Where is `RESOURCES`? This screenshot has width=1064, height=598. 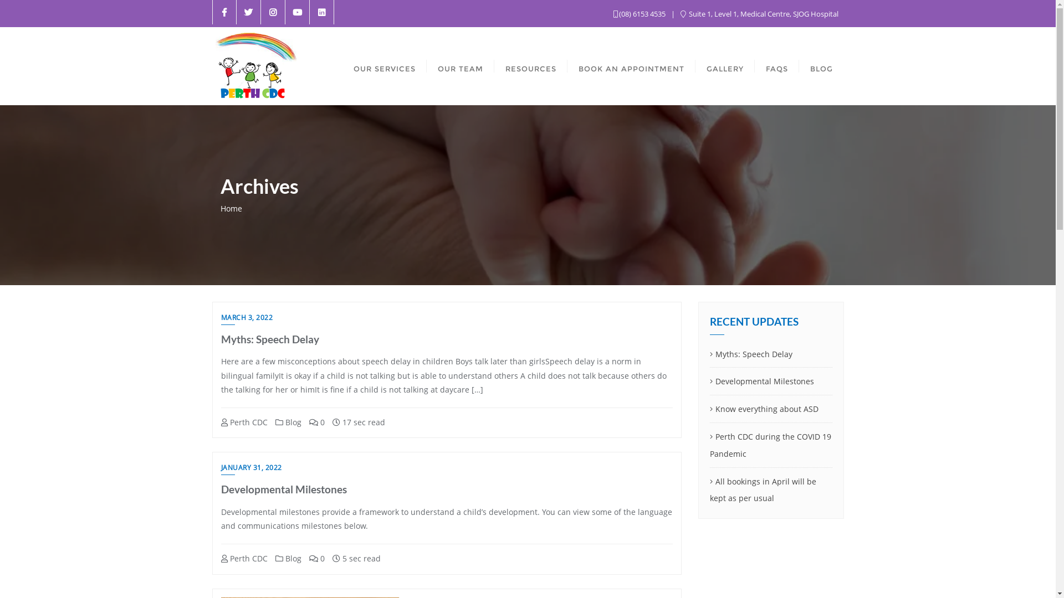
RESOURCES is located at coordinates (531, 66).